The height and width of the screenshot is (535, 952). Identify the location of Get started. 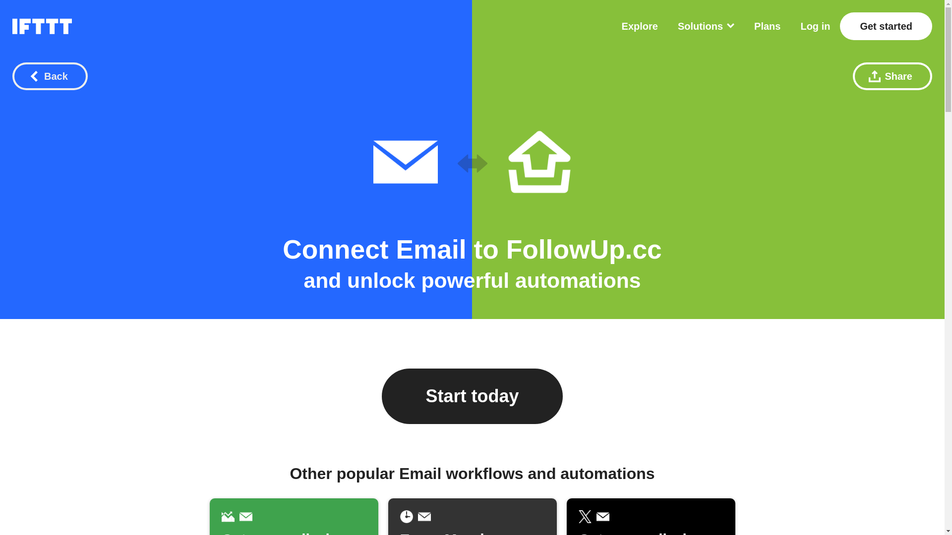
(886, 26).